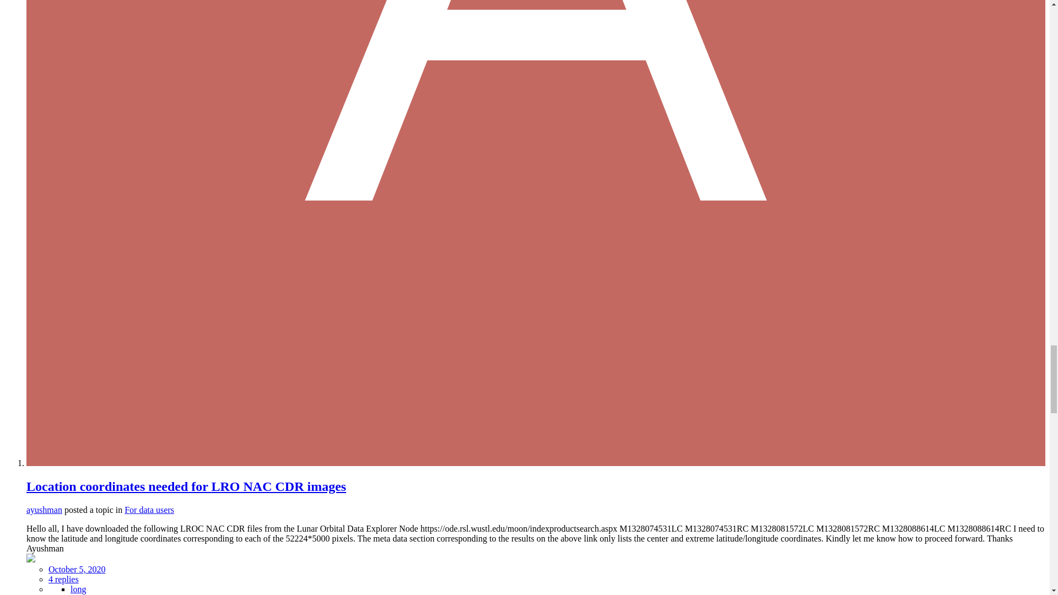  What do you see at coordinates (78, 588) in the screenshot?
I see `Find other content tagged with 'long'` at bounding box center [78, 588].